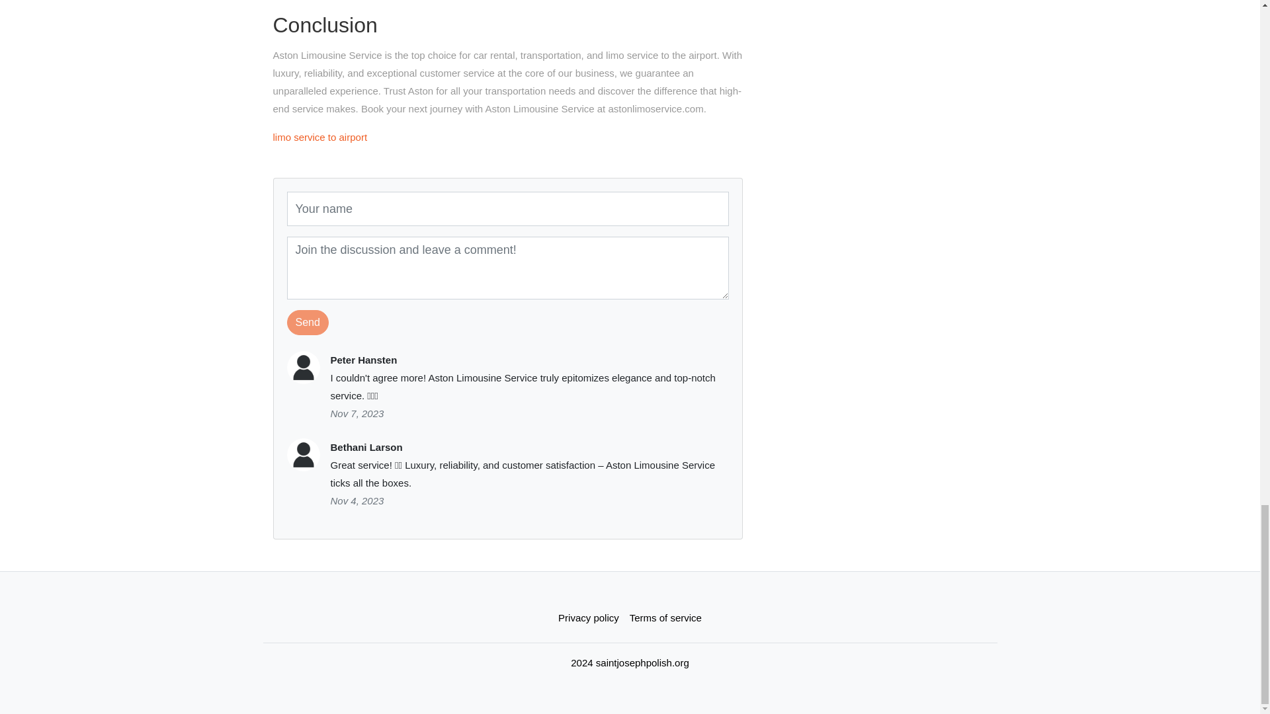 The image size is (1270, 714). I want to click on Terms of service, so click(665, 617).